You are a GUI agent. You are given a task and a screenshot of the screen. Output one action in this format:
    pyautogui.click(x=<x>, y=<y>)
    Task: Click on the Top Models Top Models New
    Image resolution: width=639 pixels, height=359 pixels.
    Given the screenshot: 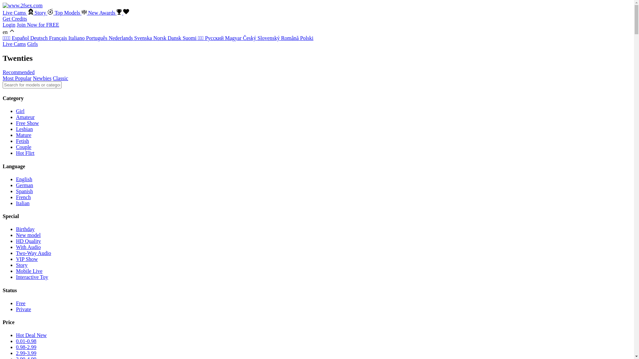 What is the action you would take?
    pyautogui.click(x=77, y=13)
    